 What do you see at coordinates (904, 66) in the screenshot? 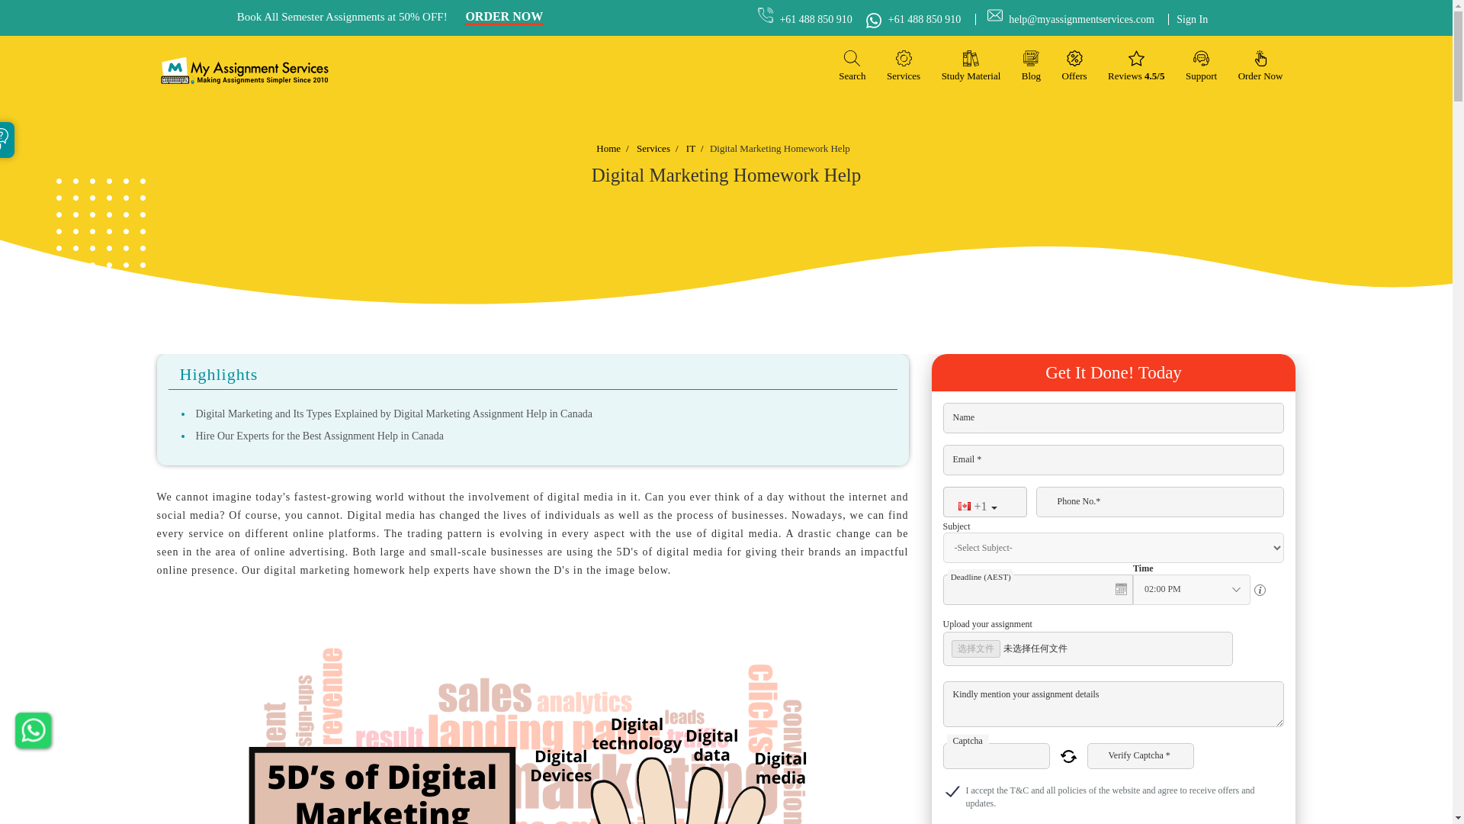
I see `Services` at bounding box center [904, 66].